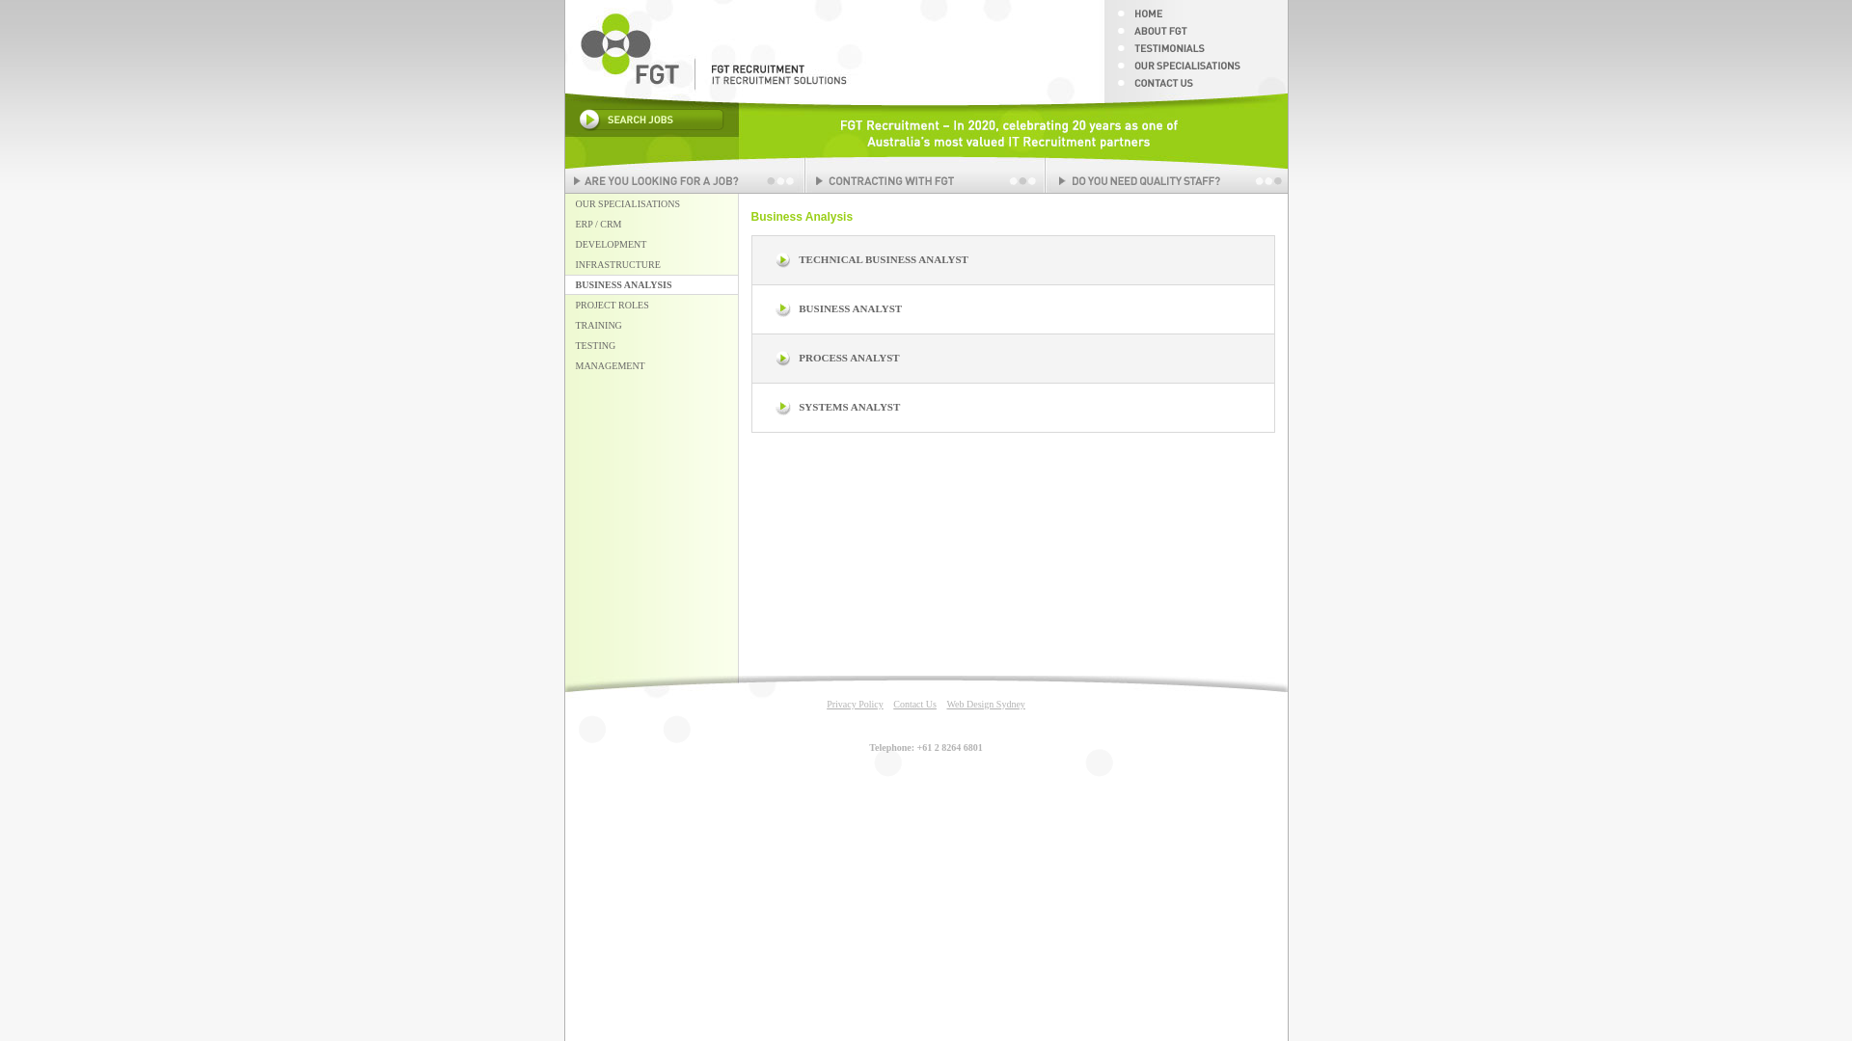  What do you see at coordinates (652, 305) in the screenshot?
I see `PROJECT ROLES` at bounding box center [652, 305].